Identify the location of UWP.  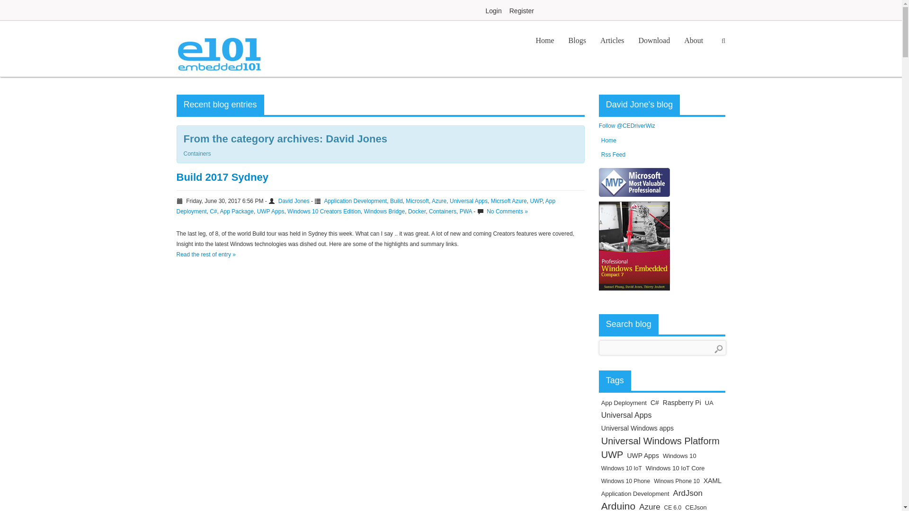
(536, 201).